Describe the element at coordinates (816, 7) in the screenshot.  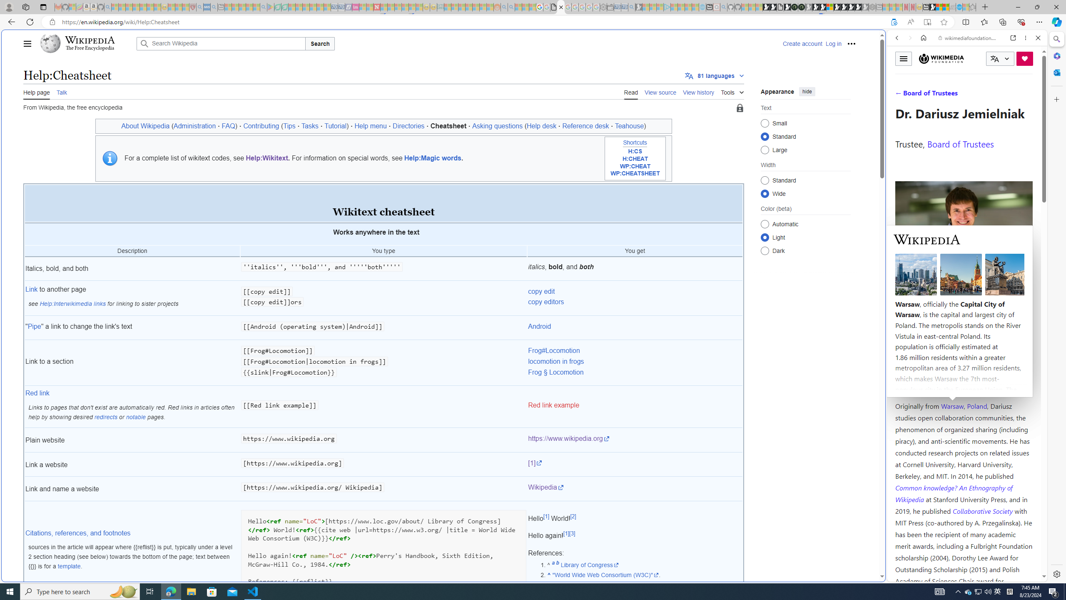
I see `Play Cave FRVR in your browser | Games from Microsoft Start` at that location.